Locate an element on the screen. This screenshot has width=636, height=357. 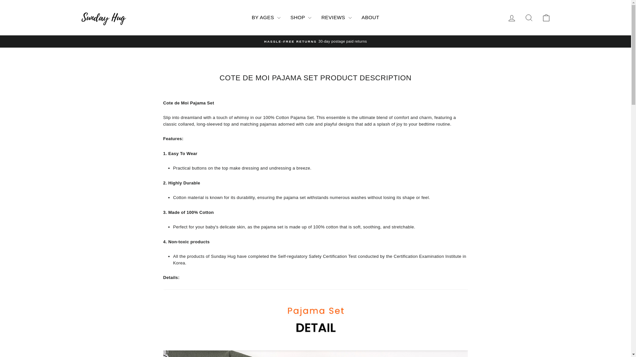
ICON-SEARCH is located at coordinates (511, 18).